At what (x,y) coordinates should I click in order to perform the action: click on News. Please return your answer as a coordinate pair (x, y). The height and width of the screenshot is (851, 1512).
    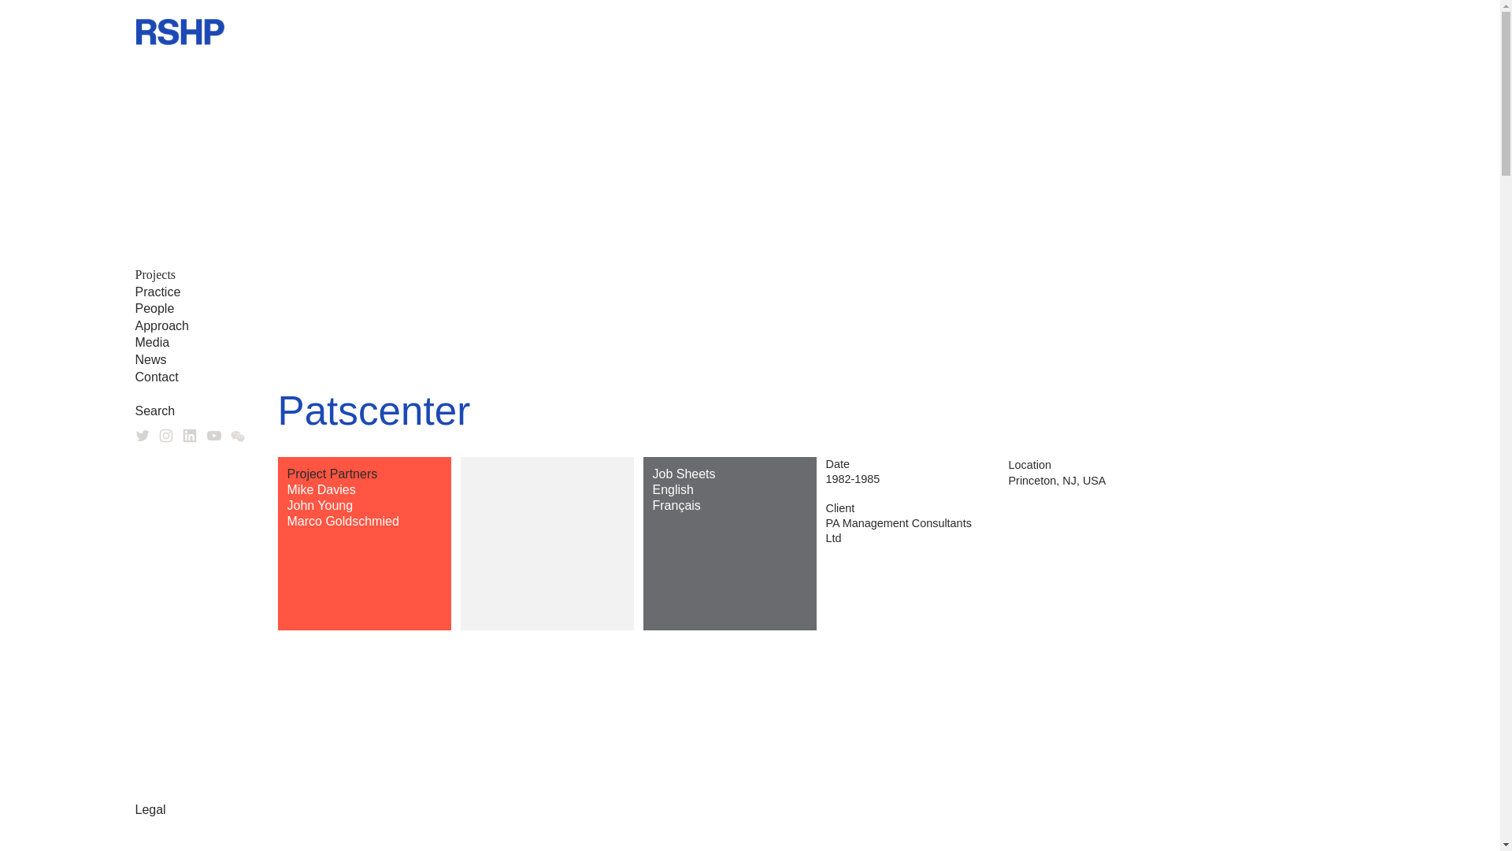
    Looking at the image, I should click on (151, 359).